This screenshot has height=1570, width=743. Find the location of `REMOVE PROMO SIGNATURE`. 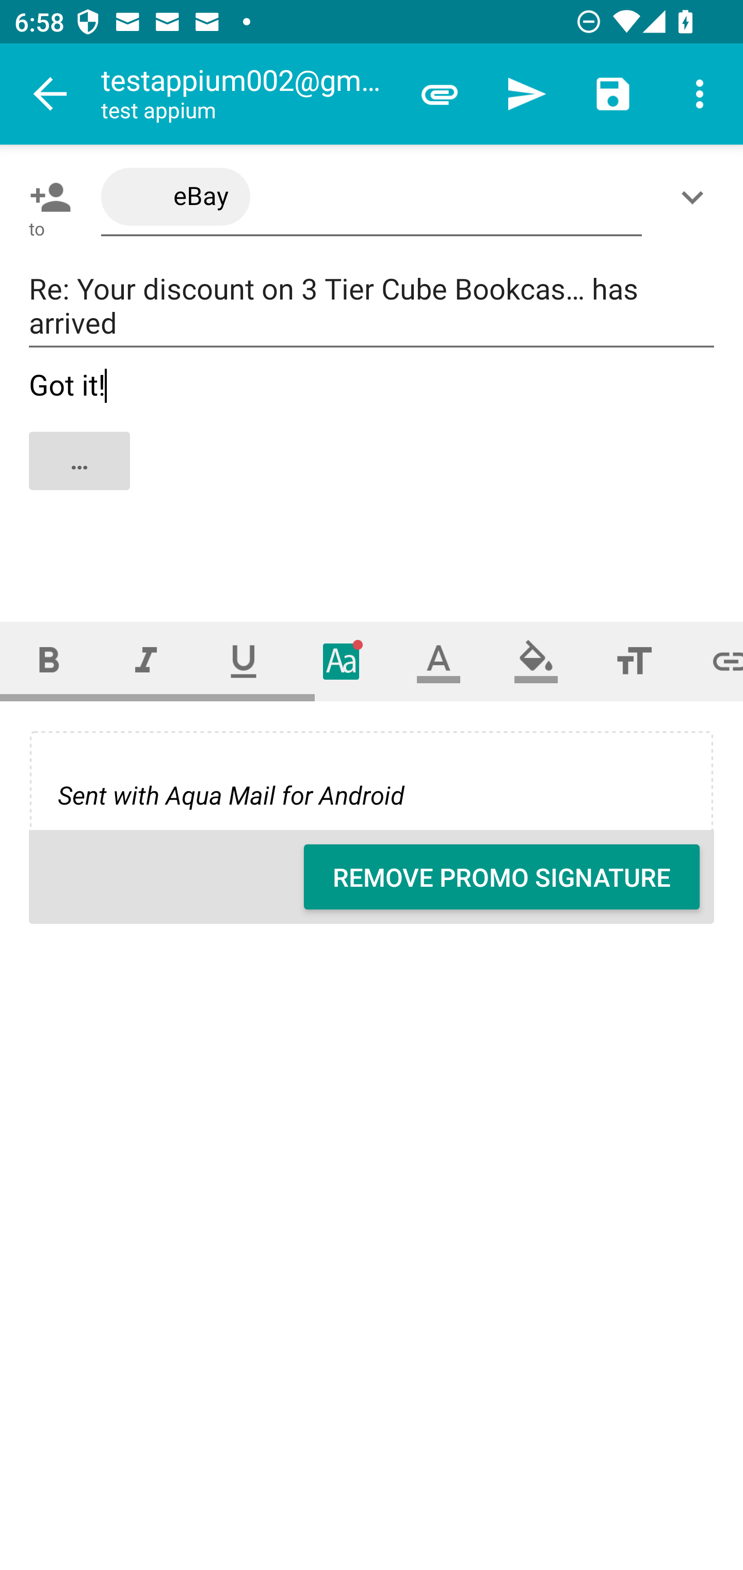

REMOVE PROMO SIGNATURE is located at coordinates (502, 877).